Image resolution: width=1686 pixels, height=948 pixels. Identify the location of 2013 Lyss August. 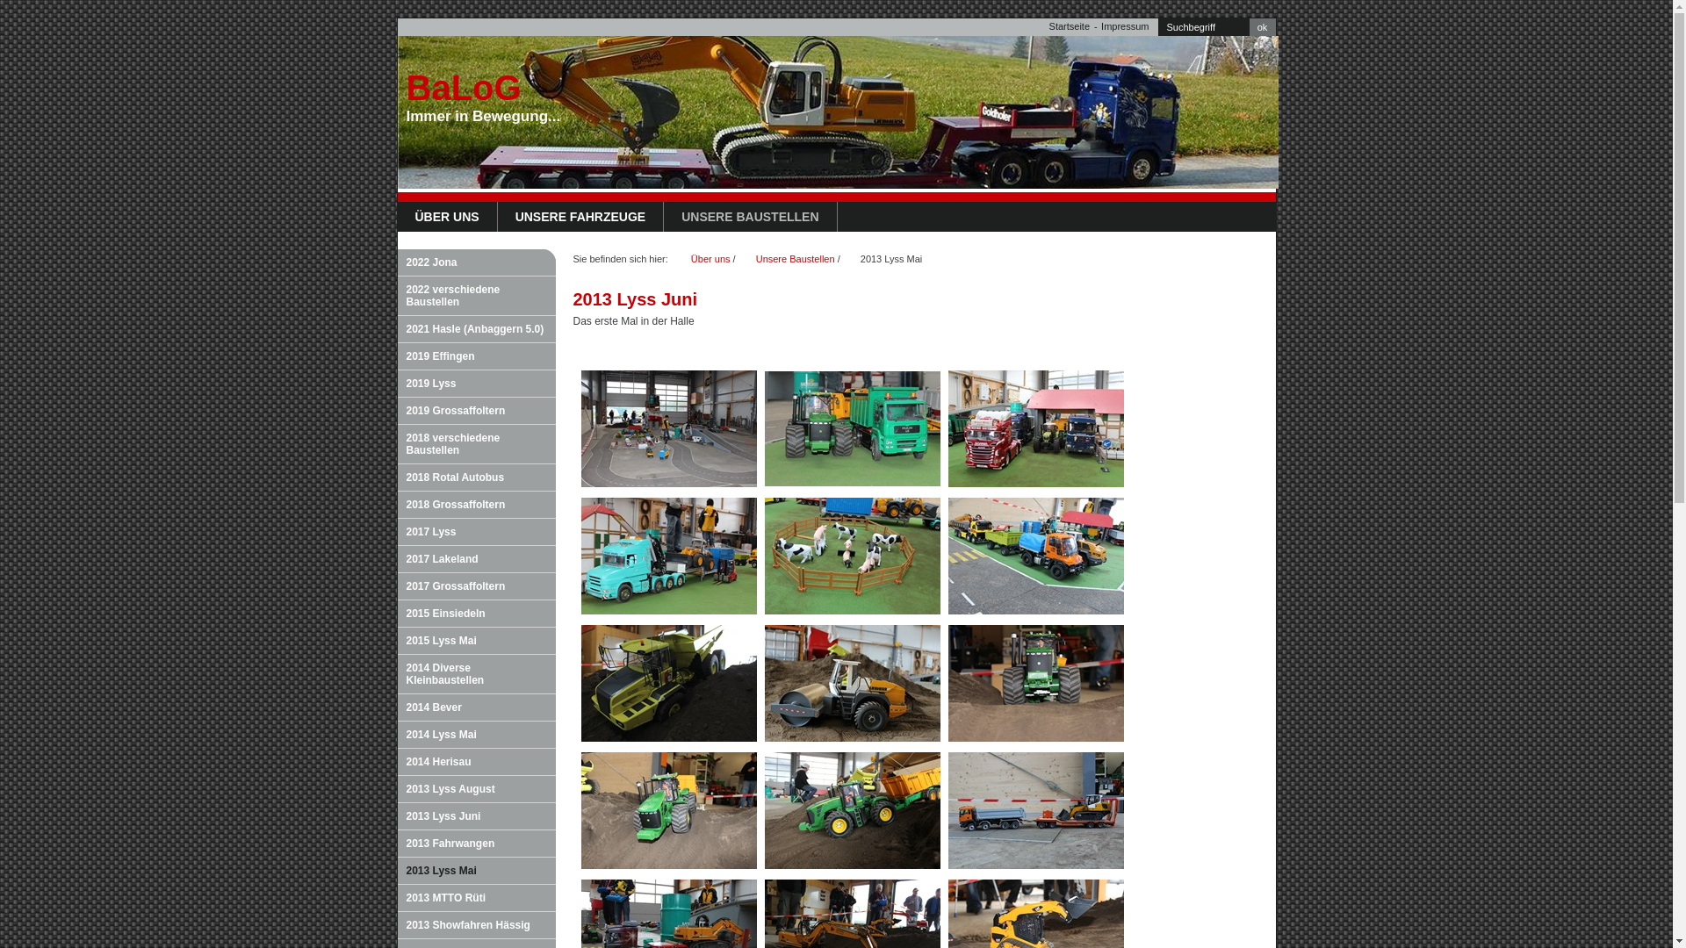
(476, 790).